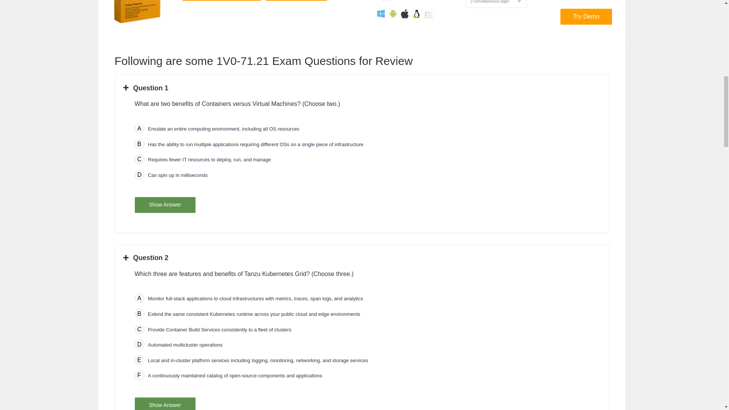 Image resolution: width=729 pixels, height=410 pixels. I want to click on Show Answer, so click(165, 404).